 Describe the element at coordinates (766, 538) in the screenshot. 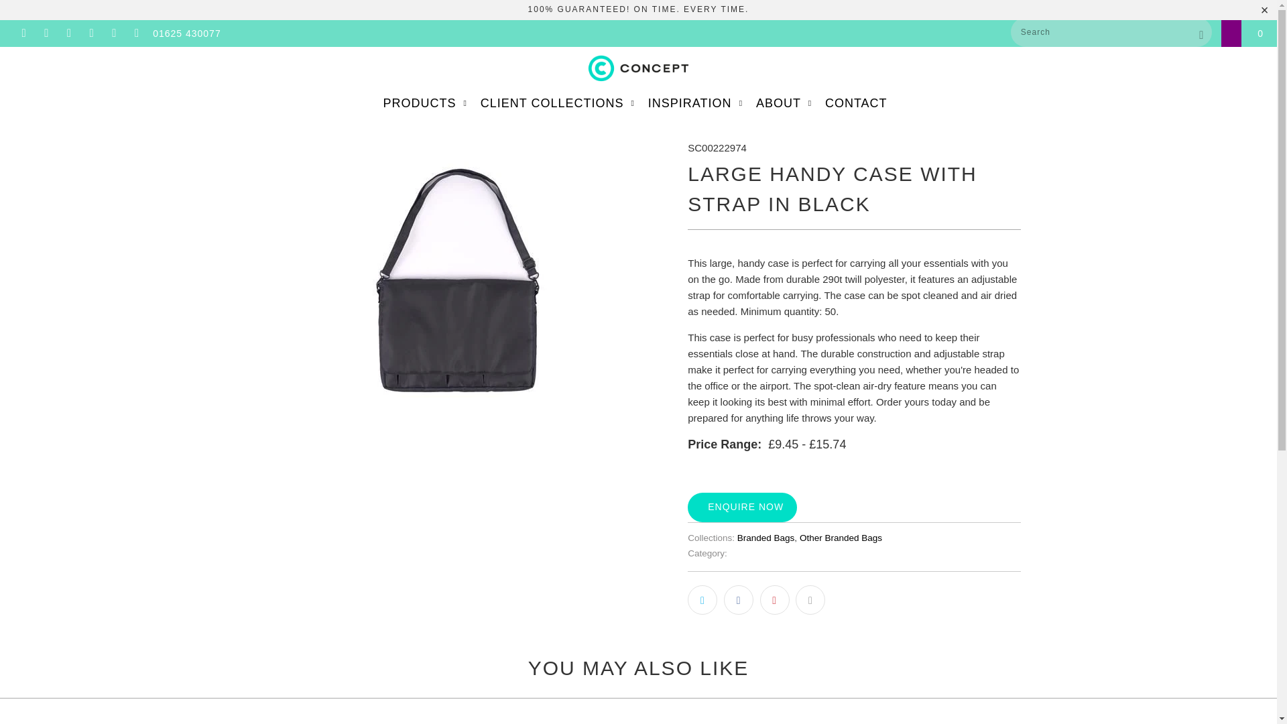

I see `Branded Bags` at that location.